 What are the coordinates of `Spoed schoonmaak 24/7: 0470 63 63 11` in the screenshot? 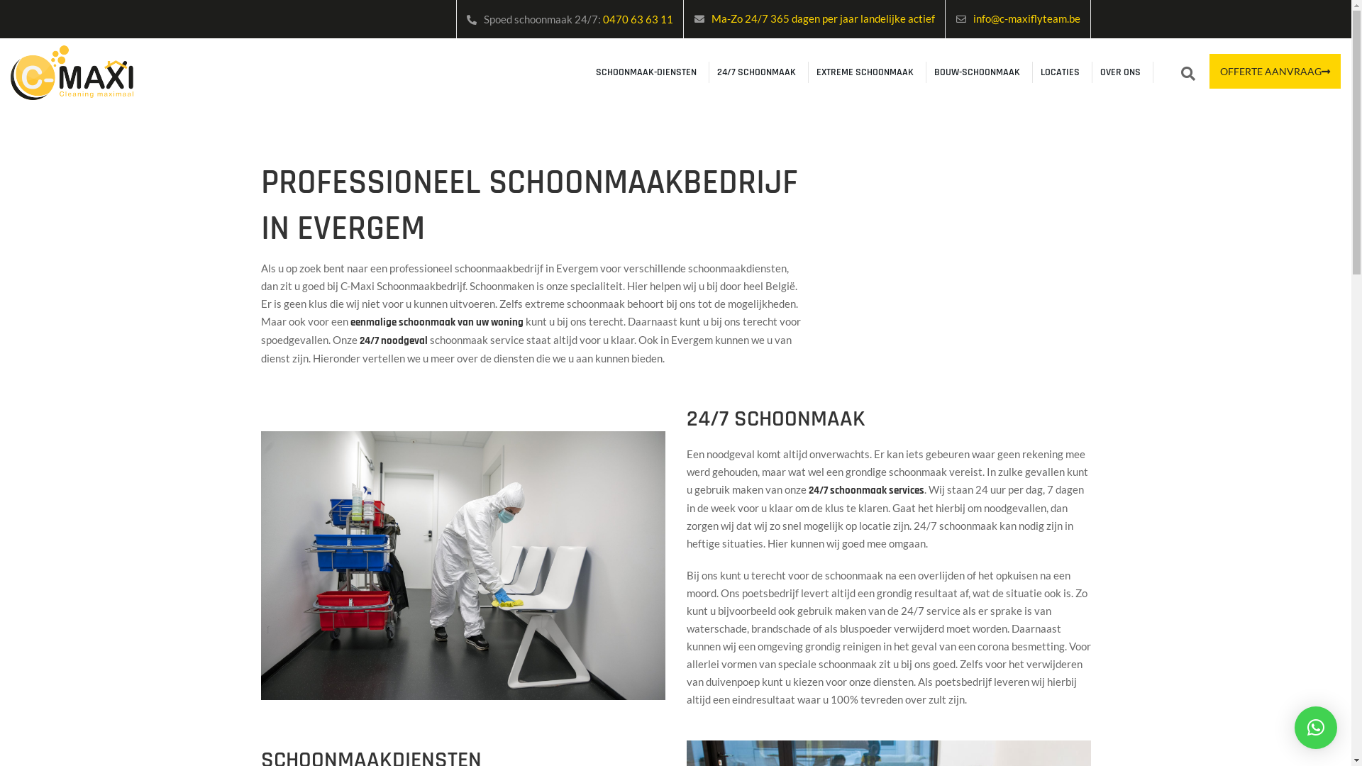 It's located at (579, 19).